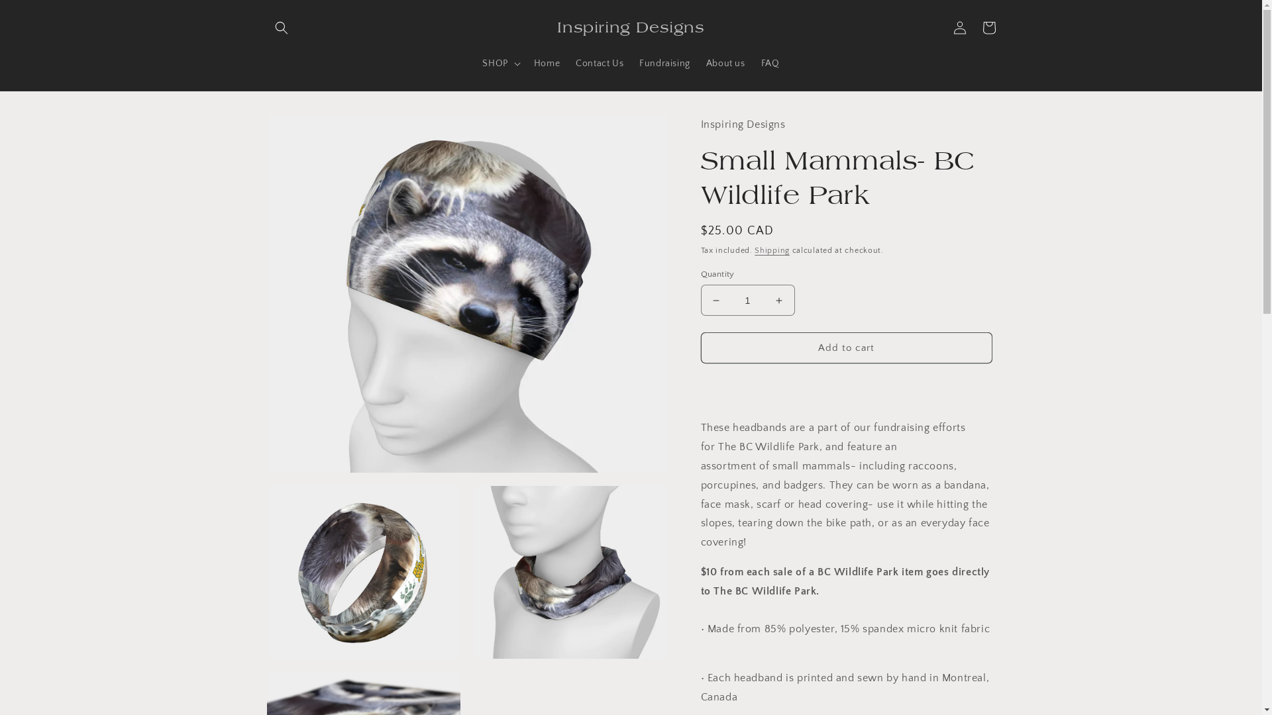 The width and height of the screenshot is (1272, 715). I want to click on About us, so click(726, 63).